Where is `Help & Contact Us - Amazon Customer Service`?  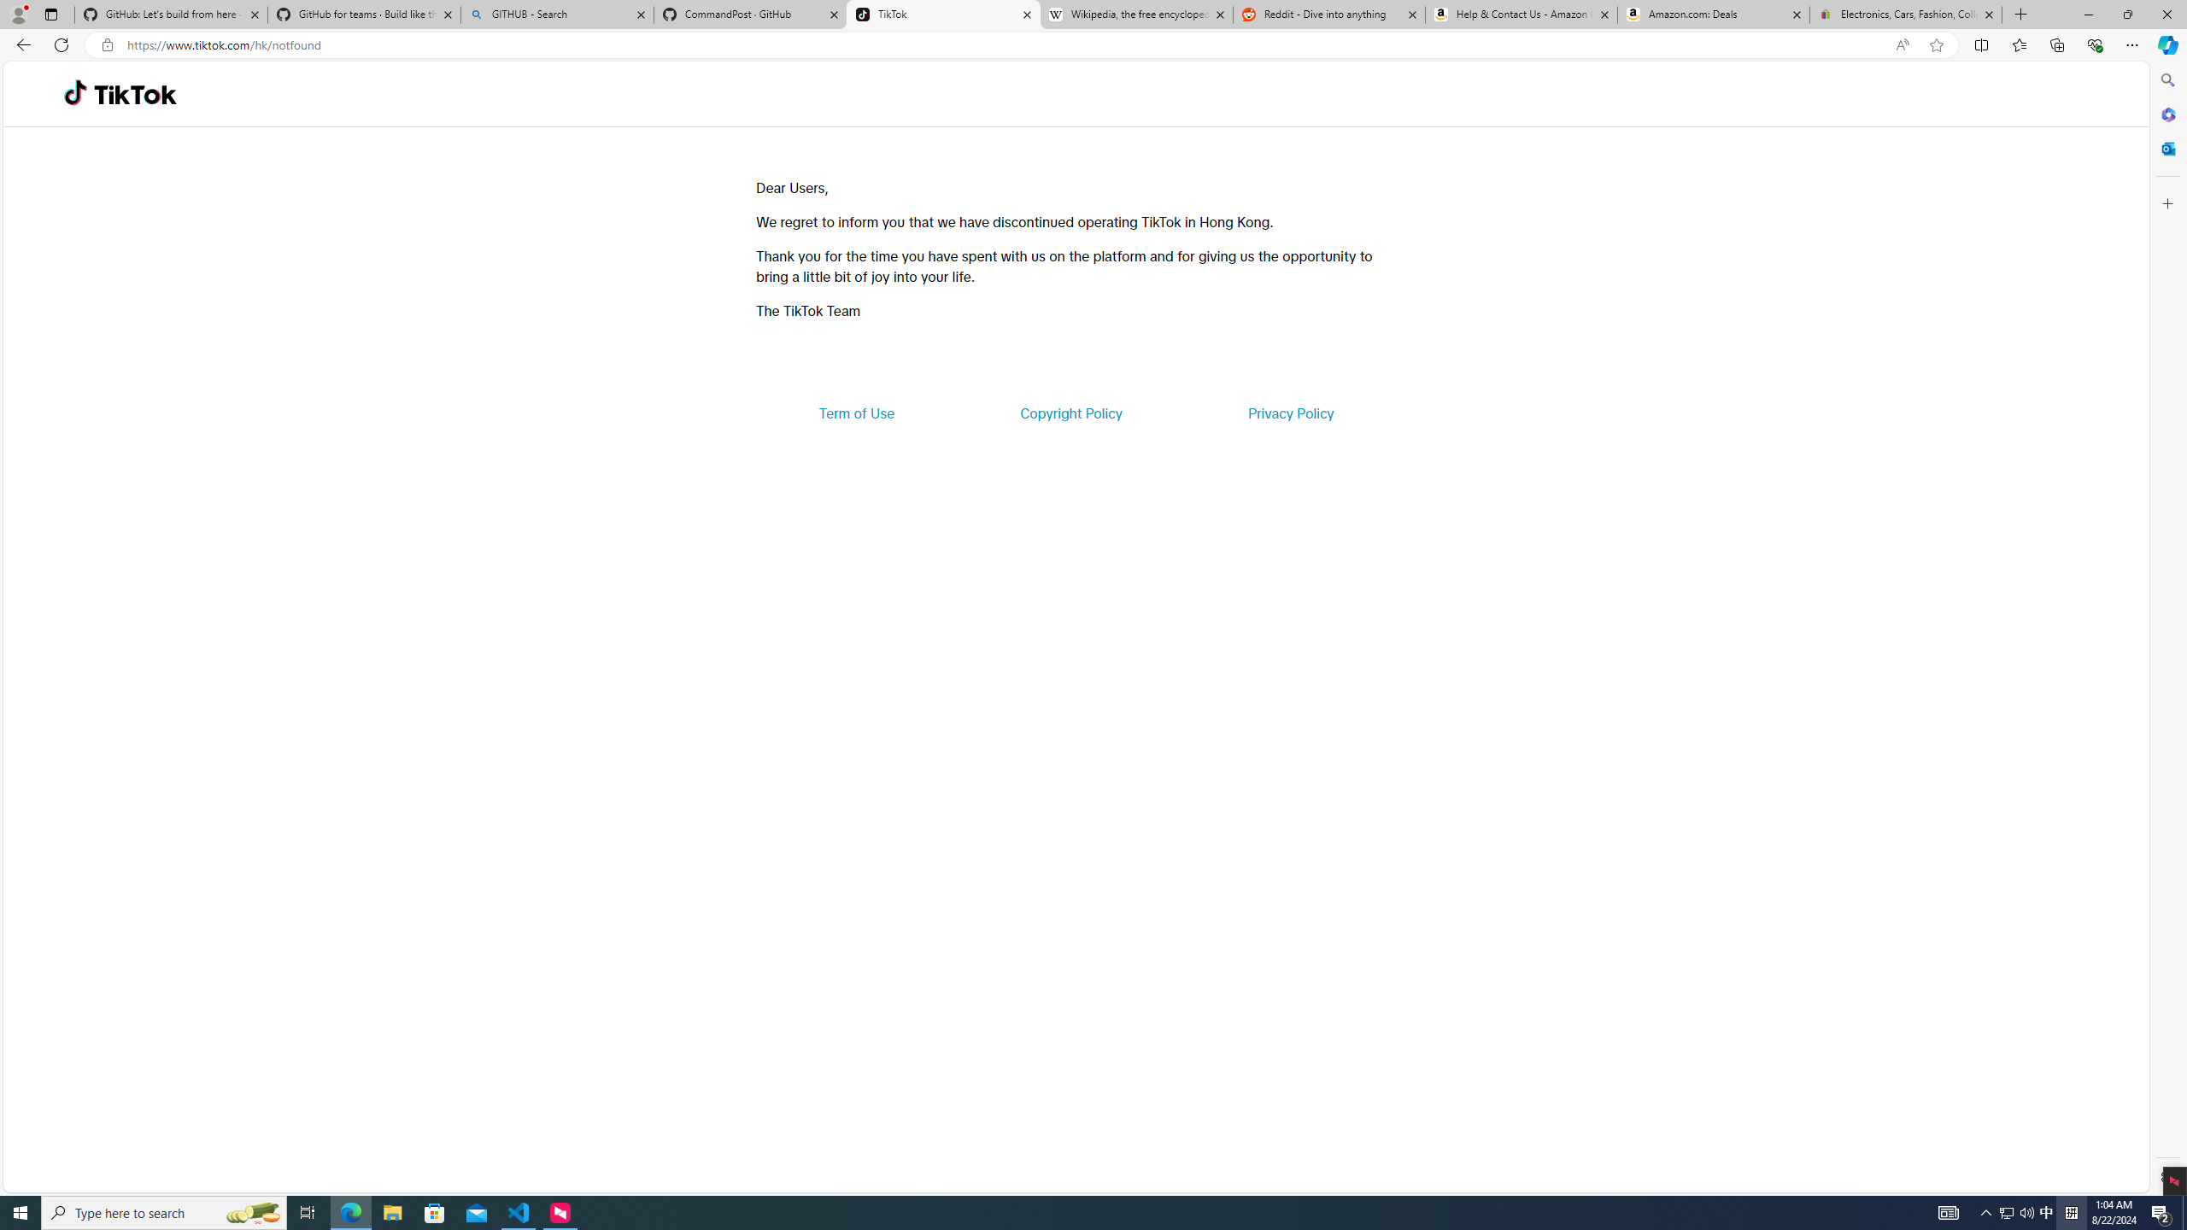 Help & Contact Us - Amazon Customer Service is located at coordinates (1521, 15).